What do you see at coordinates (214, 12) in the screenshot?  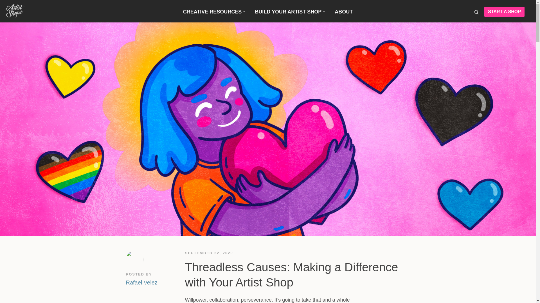 I see `CREATIVE RESOURCES` at bounding box center [214, 12].